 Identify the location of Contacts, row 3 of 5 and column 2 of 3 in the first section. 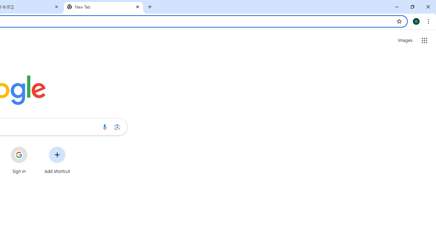
(371, 144).